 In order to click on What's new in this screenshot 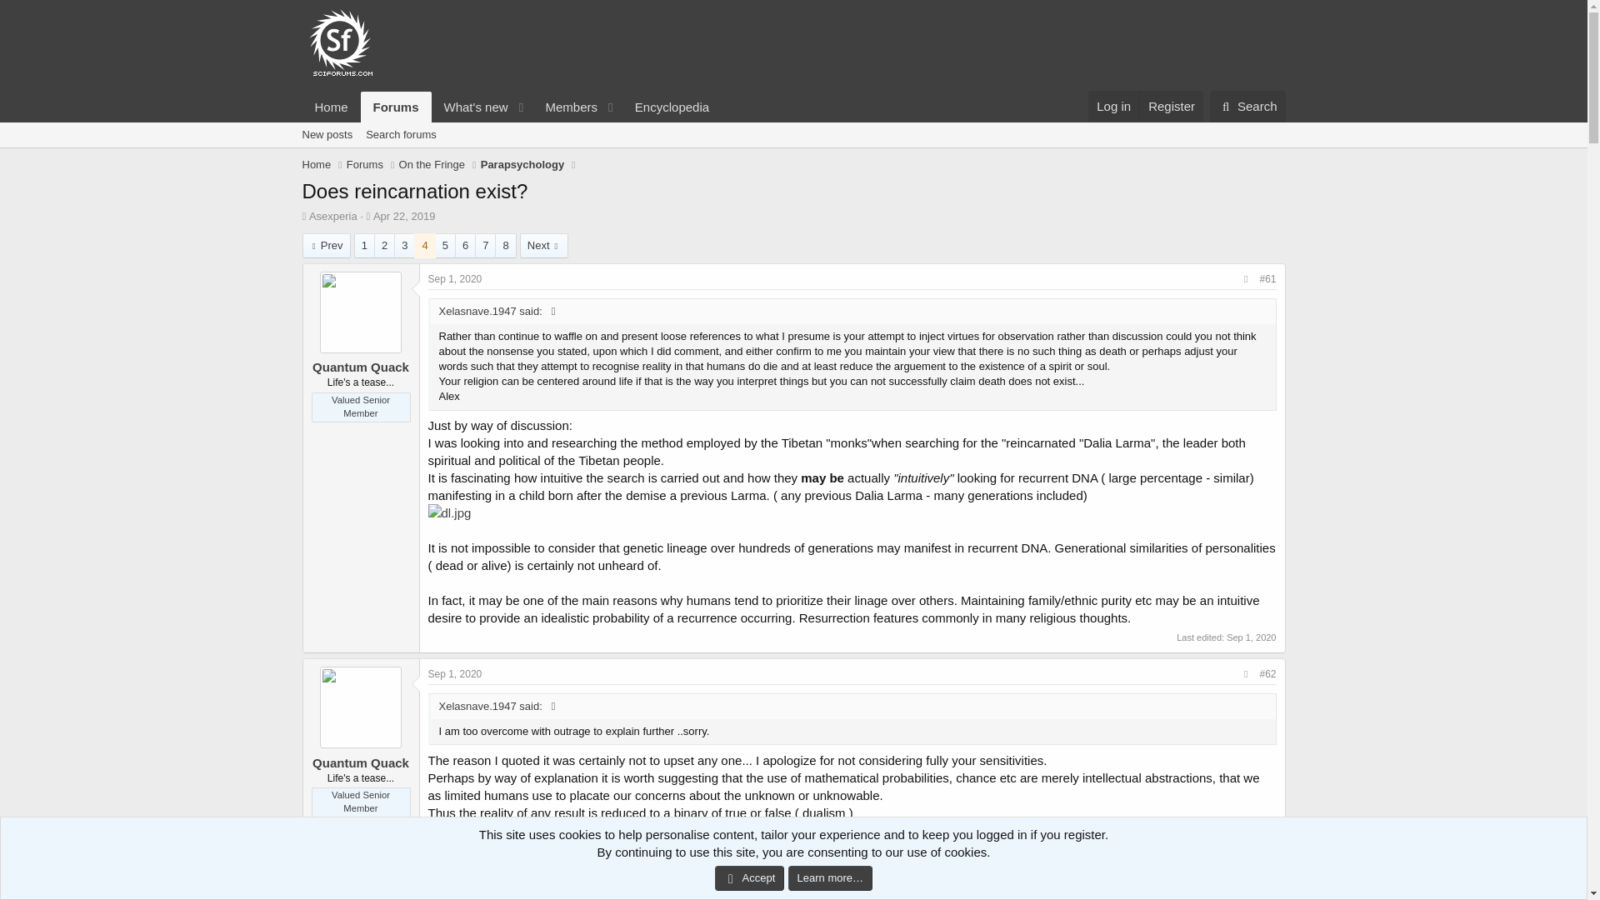, I will do `click(471, 107)`.